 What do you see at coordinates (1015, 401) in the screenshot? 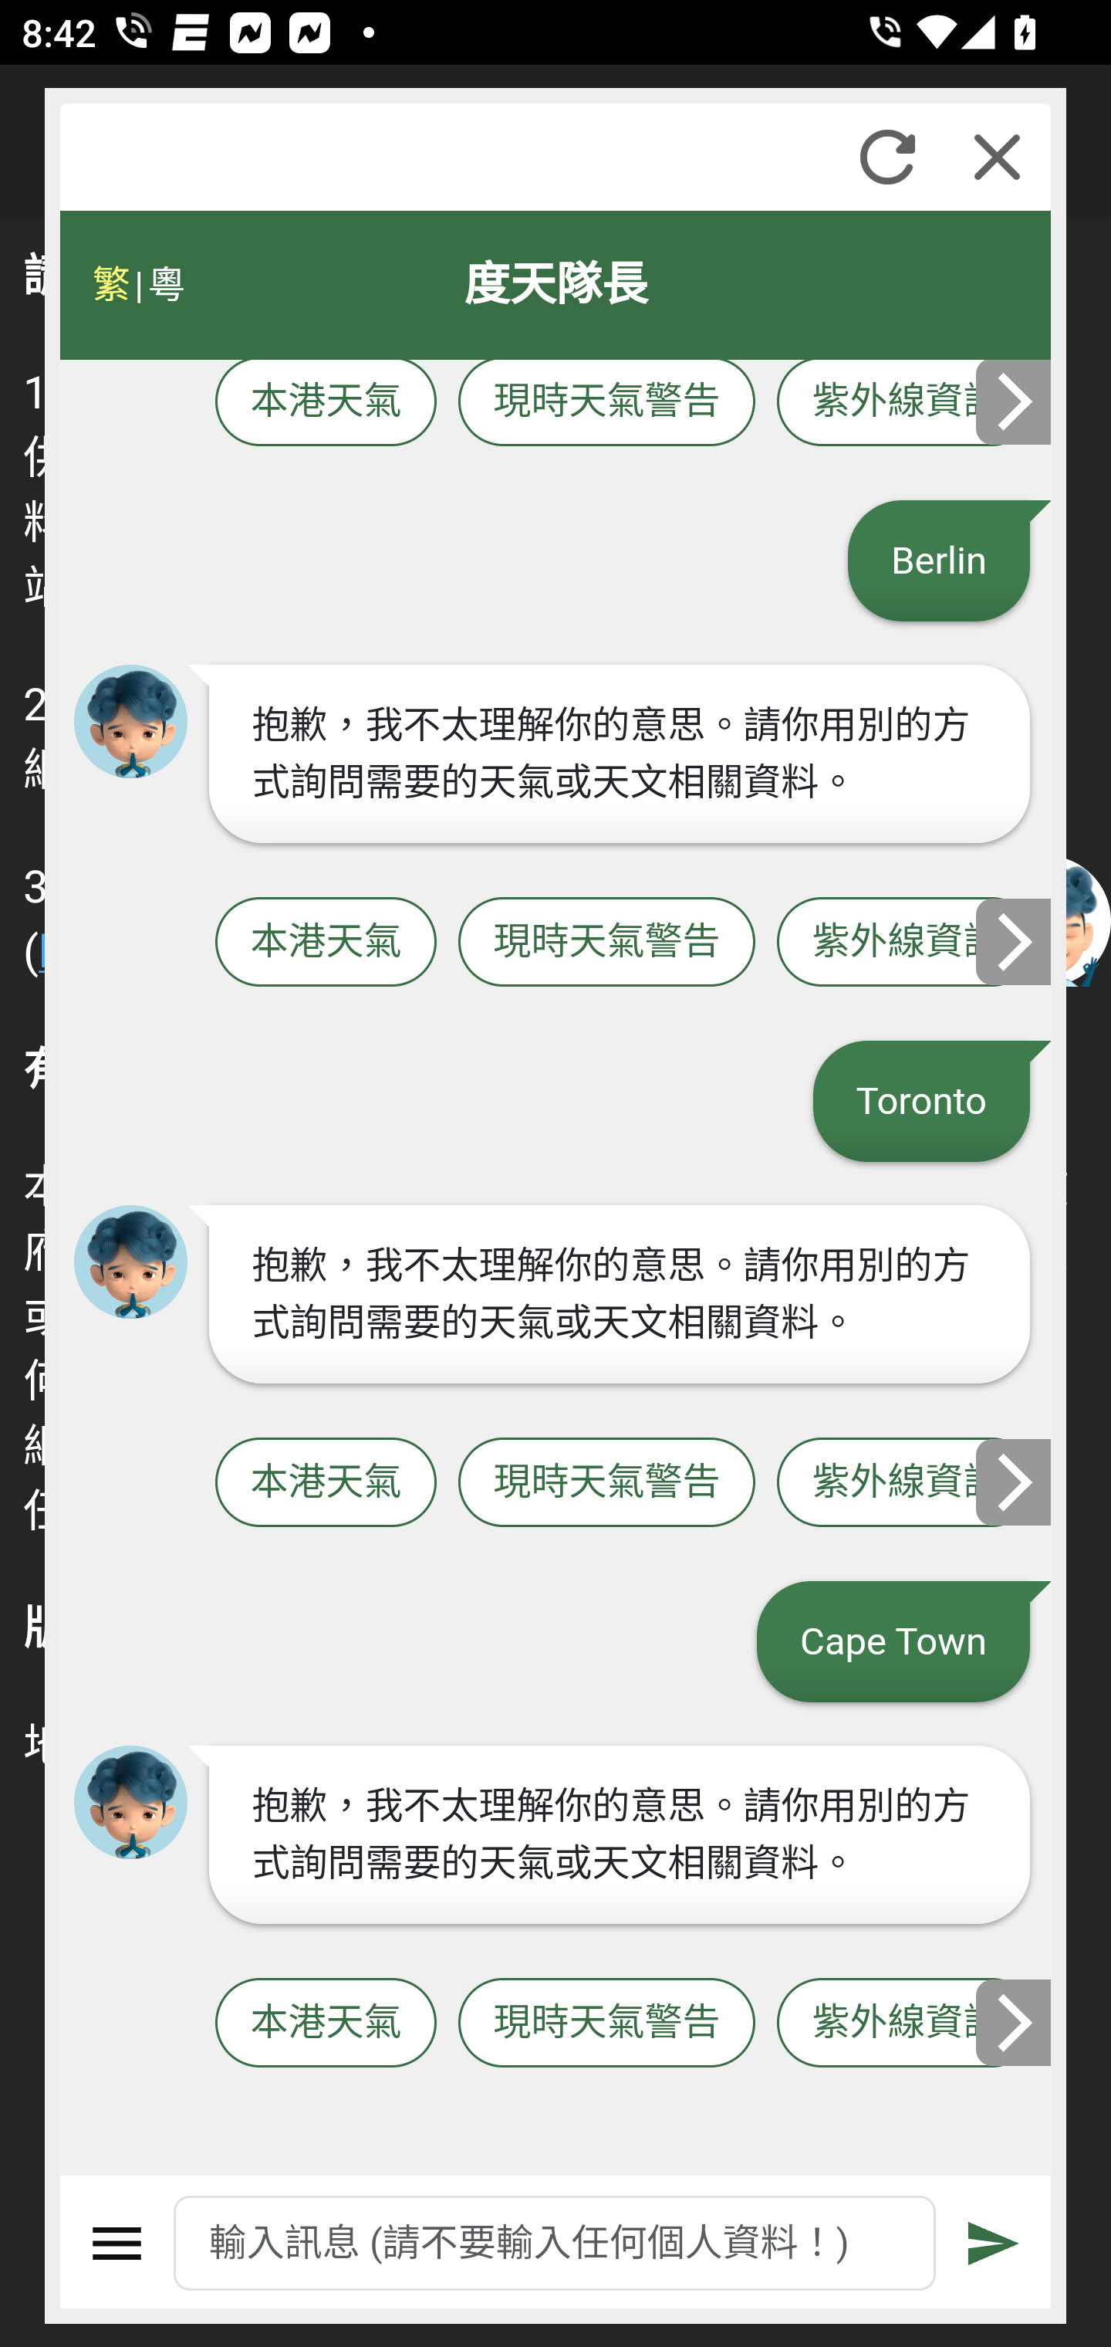
I see `下一張` at bounding box center [1015, 401].